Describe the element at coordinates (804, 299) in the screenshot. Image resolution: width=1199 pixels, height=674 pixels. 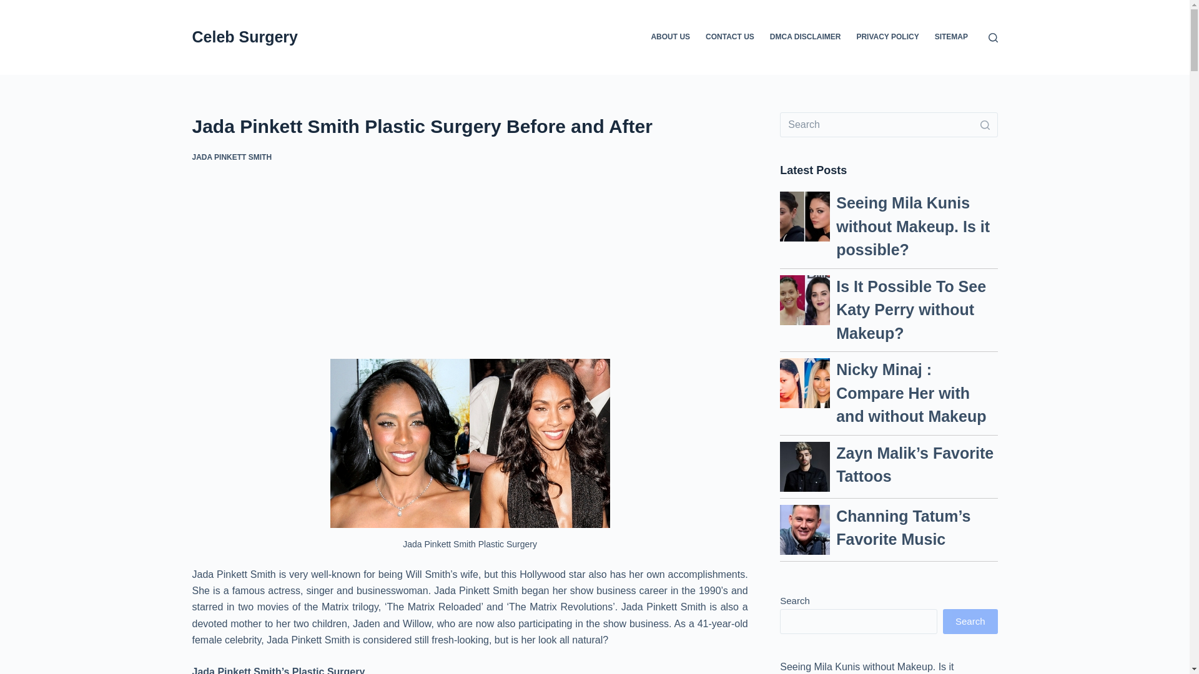
I see `Is It Possible To See Katy Perry without Makeup?` at that location.